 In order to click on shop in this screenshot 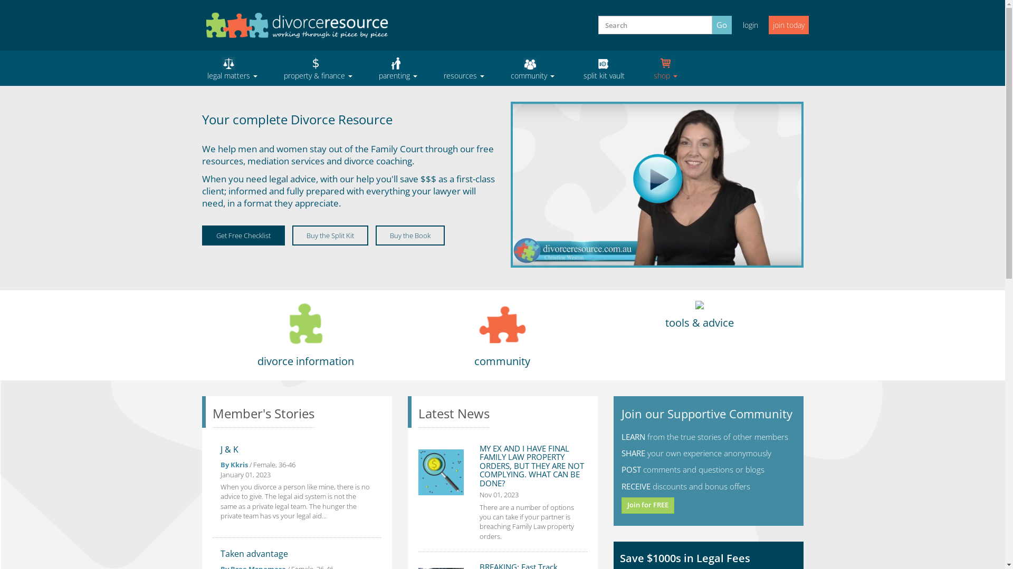, I will do `click(666, 68)`.